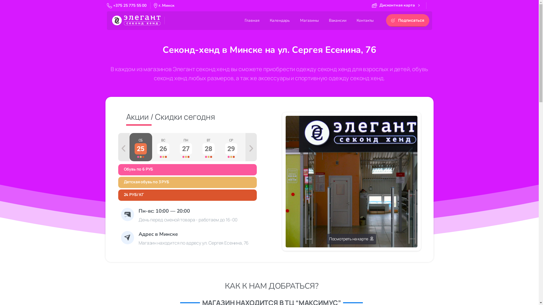 The width and height of the screenshot is (543, 305). What do you see at coordinates (127, 6) in the screenshot?
I see `+375 25 775 55 00` at bounding box center [127, 6].